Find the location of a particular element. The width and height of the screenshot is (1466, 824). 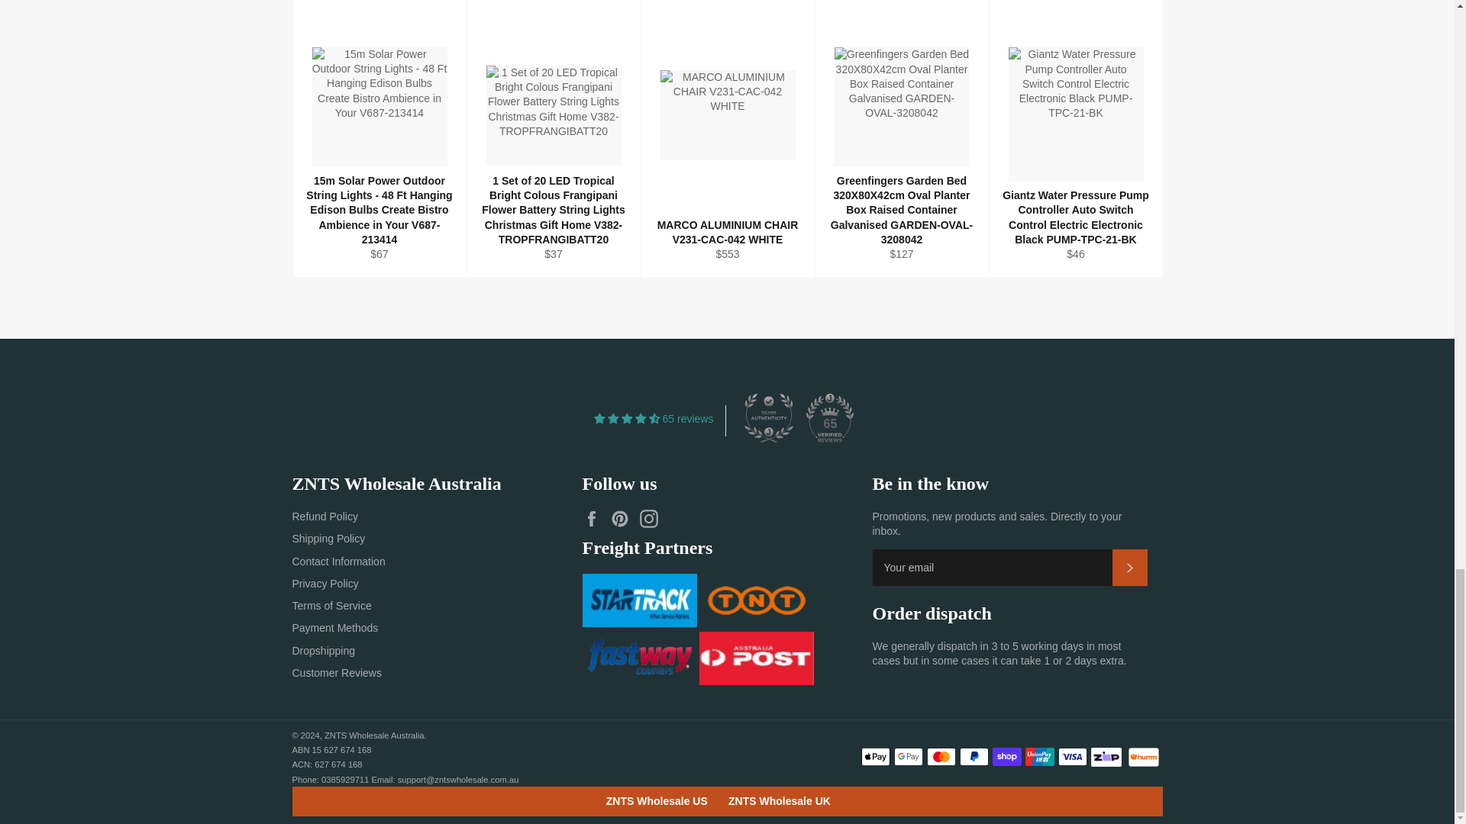

ZNTS Wholesale Australia on Instagram is located at coordinates (652, 519).